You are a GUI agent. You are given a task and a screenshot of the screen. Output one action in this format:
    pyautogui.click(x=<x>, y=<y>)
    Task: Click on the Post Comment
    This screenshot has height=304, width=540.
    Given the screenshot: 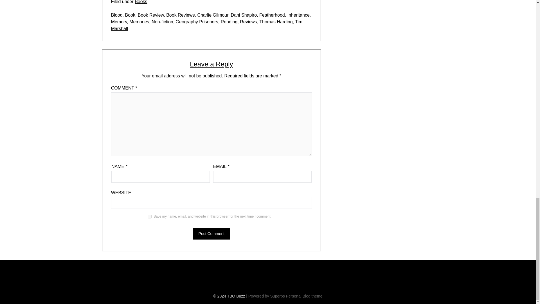 What is the action you would take?
    pyautogui.click(x=211, y=234)
    